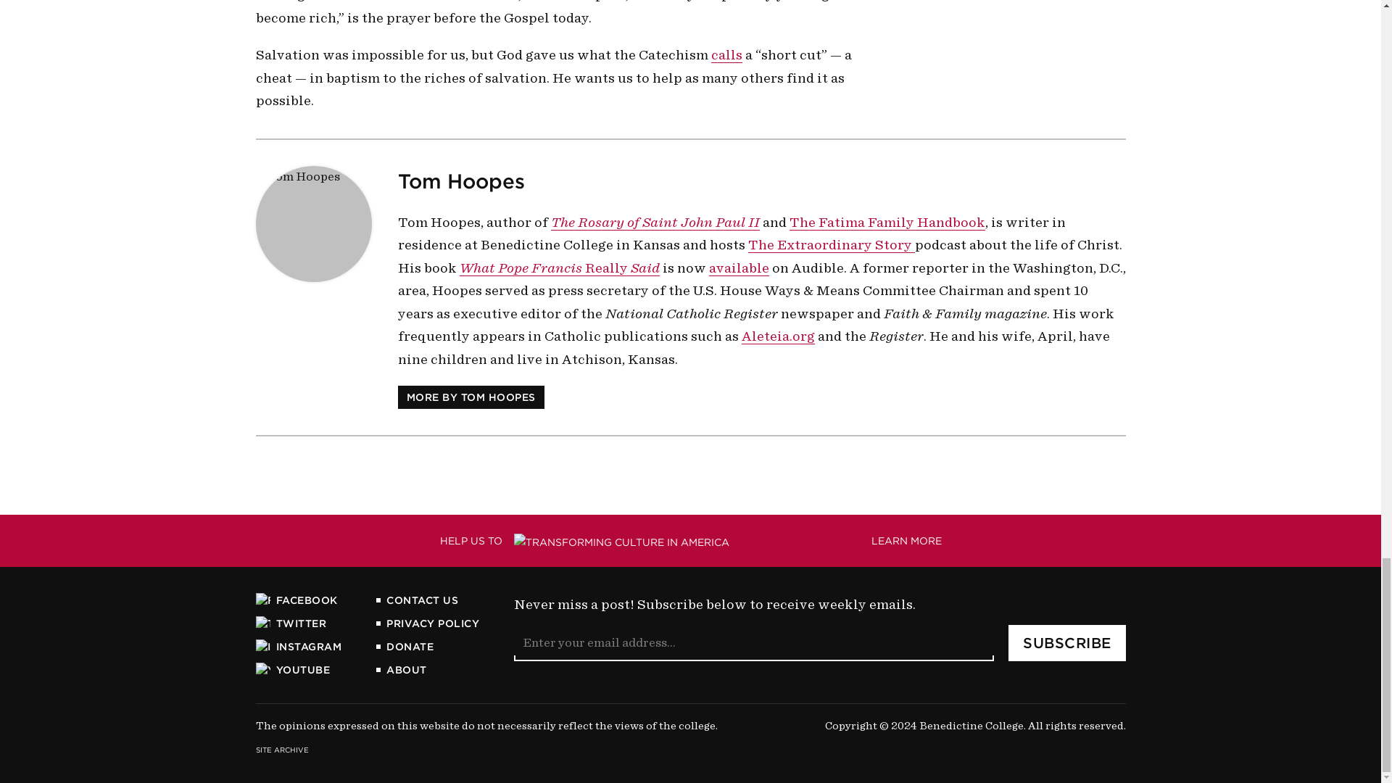 The width and height of the screenshot is (1392, 783). Describe the element at coordinates (777, 336) in the screenshot. I see `Aleteia.org` at that location.